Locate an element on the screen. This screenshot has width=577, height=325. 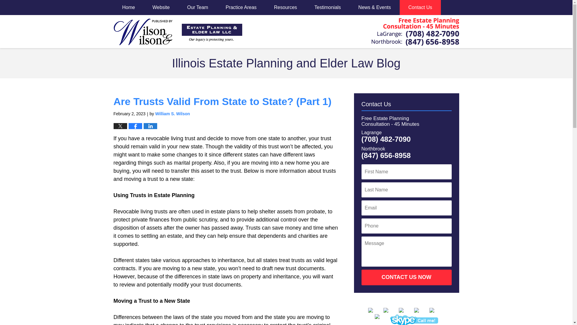
CONTACT US NOW is located at coordinates (406, 277).